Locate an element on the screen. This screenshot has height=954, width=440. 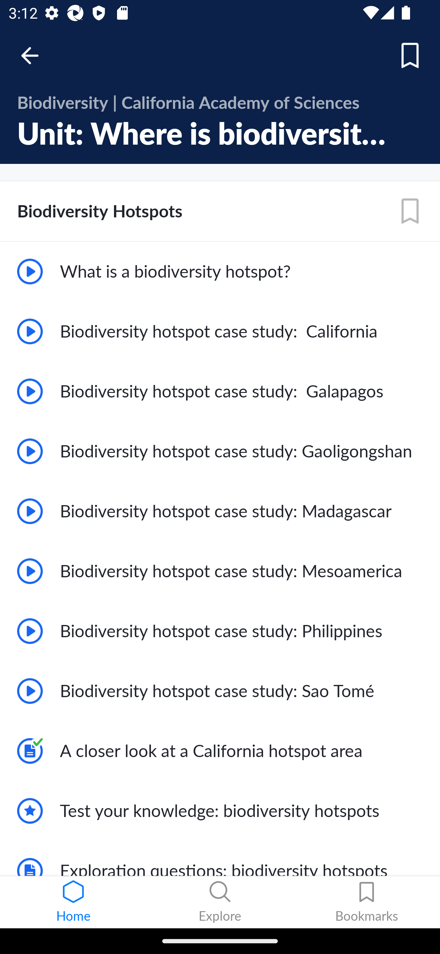
Explore is located at coordinates (220, 902).